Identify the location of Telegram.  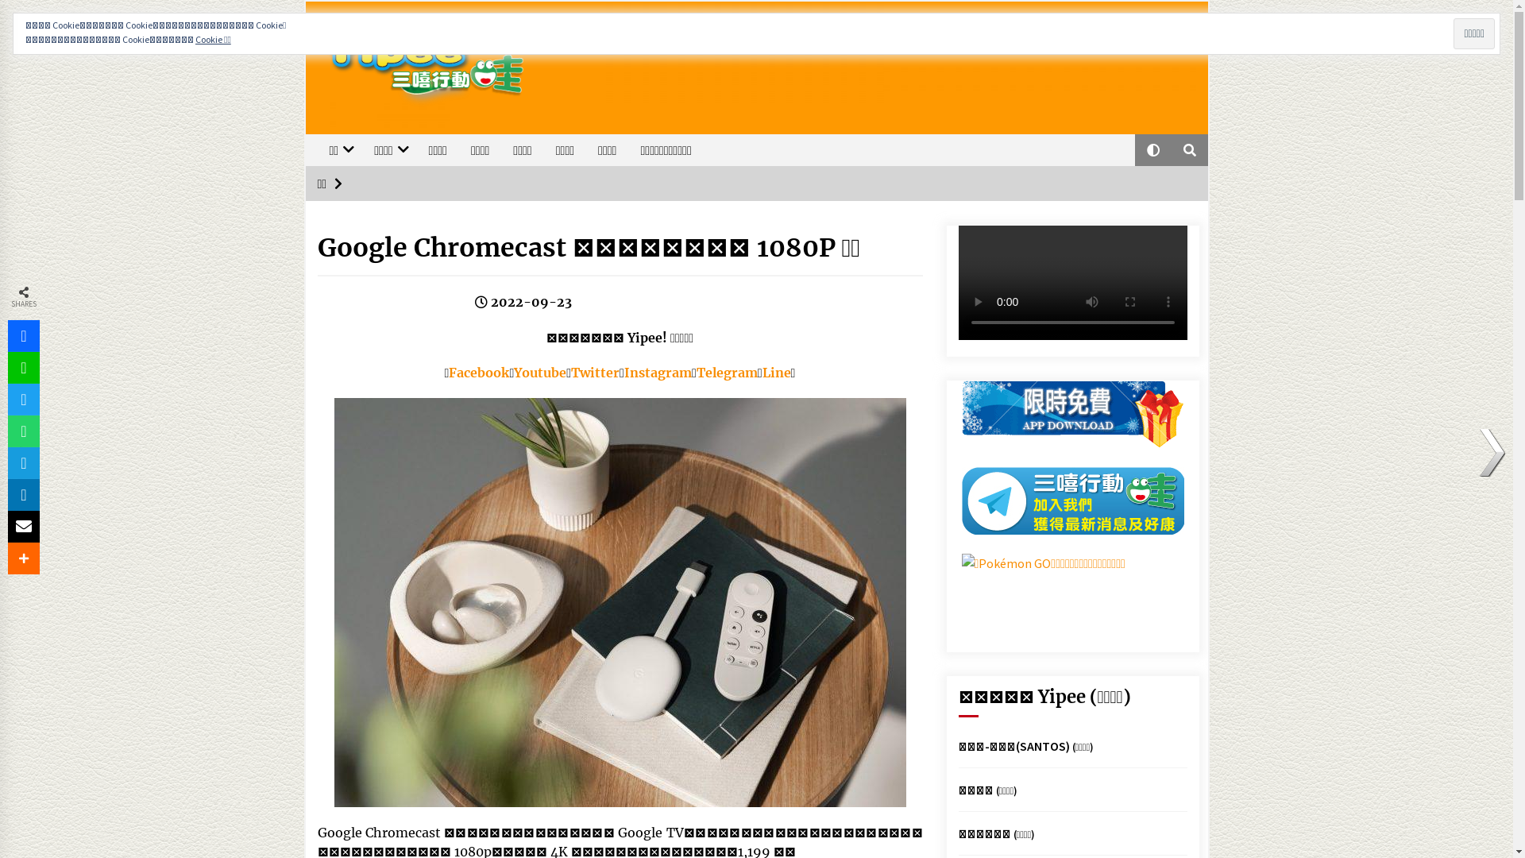
(728, 373).